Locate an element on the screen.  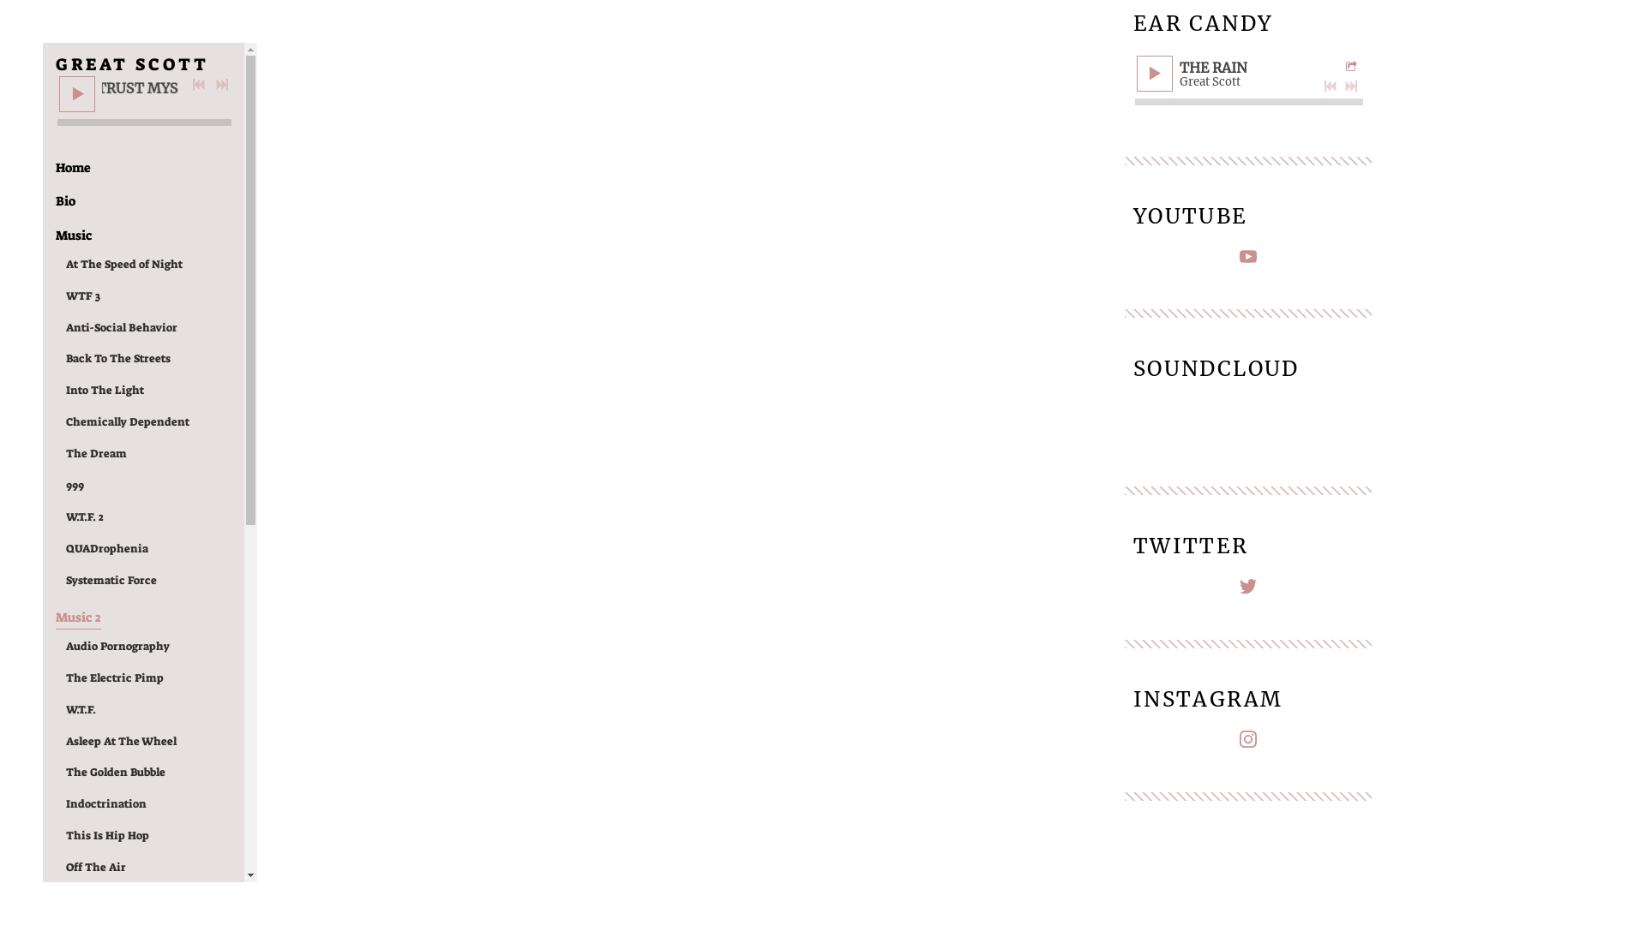
Bio is located at coordinates (65, 202).